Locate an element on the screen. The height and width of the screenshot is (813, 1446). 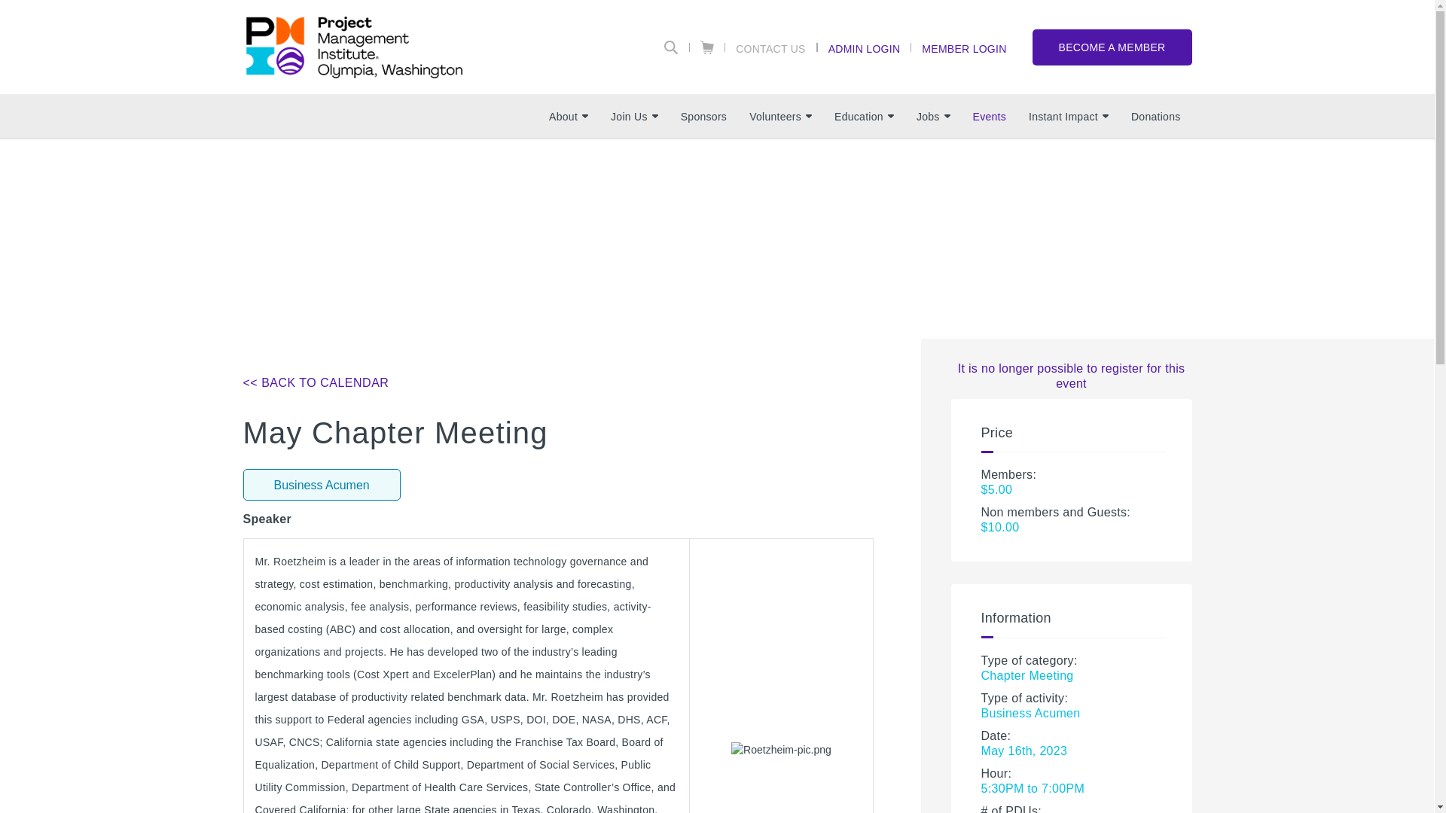
BECOME A MEMBER is located at coordinates (1112, 47).